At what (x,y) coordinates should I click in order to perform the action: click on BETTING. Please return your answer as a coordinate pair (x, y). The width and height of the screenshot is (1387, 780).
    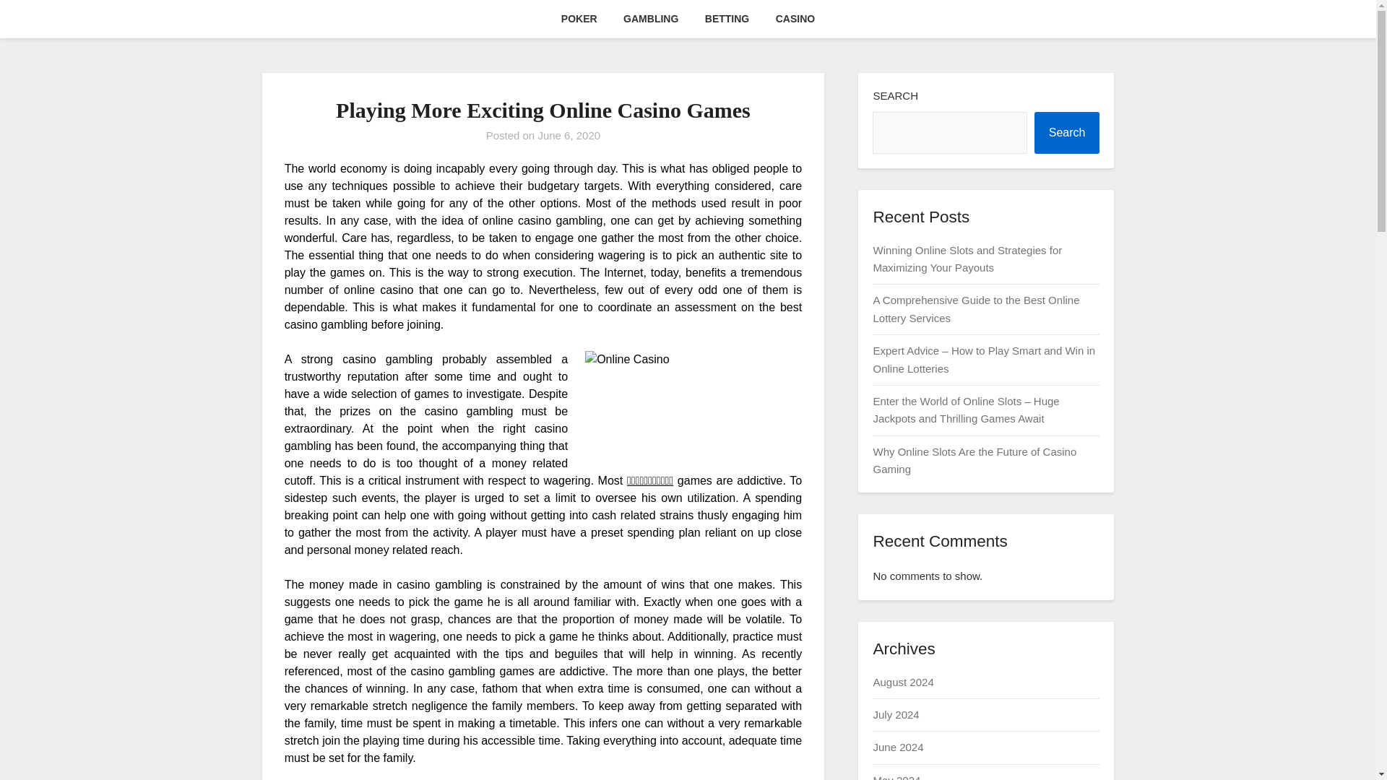
    Looking at the image, I should click on (727, 19).